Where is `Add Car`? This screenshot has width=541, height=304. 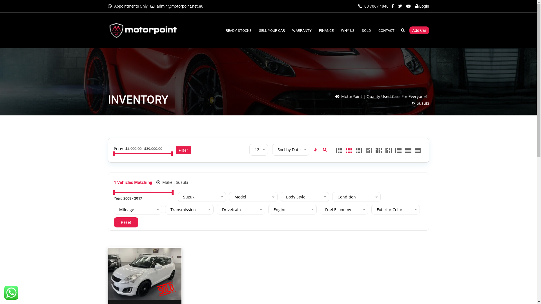 Add Car is located at coordinates (419, 30).